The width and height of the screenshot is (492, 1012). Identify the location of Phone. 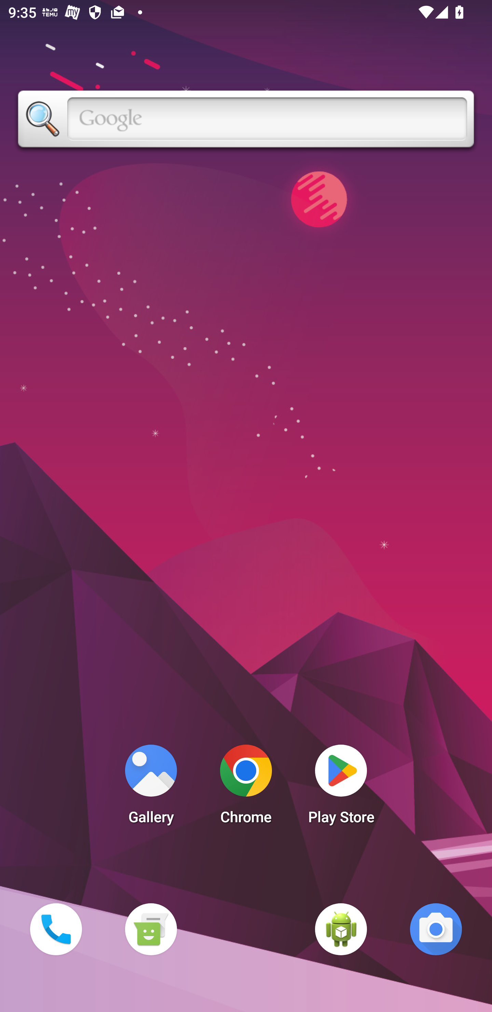
(56, 929).